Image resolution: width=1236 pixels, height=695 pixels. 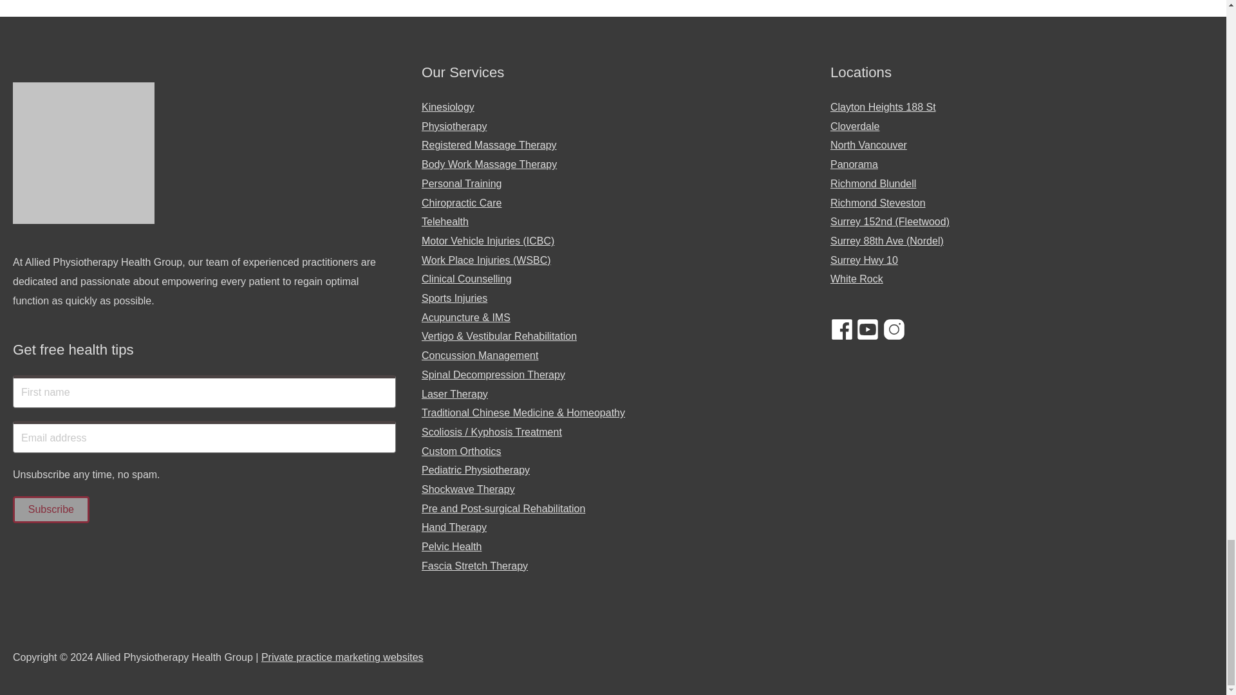 I want to click on Instagram, so click(x=894, y=329).